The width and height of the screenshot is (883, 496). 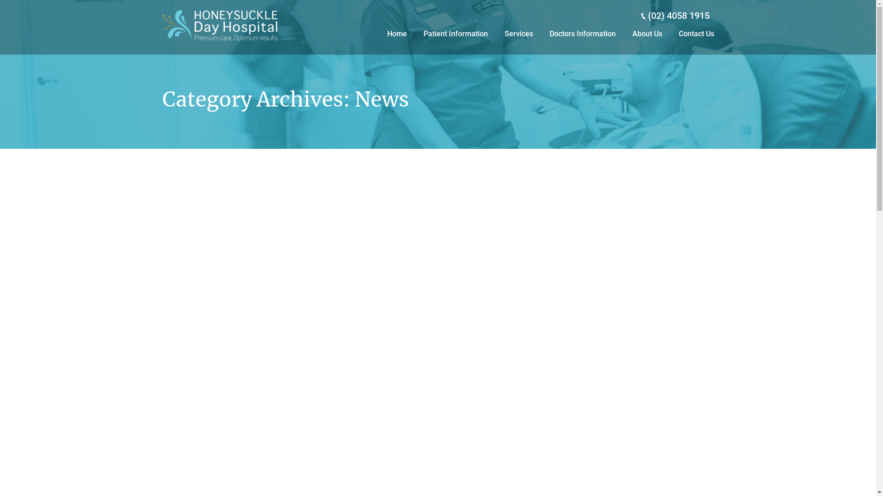 I want to click on Patient Information, so click(x=455, y=34).